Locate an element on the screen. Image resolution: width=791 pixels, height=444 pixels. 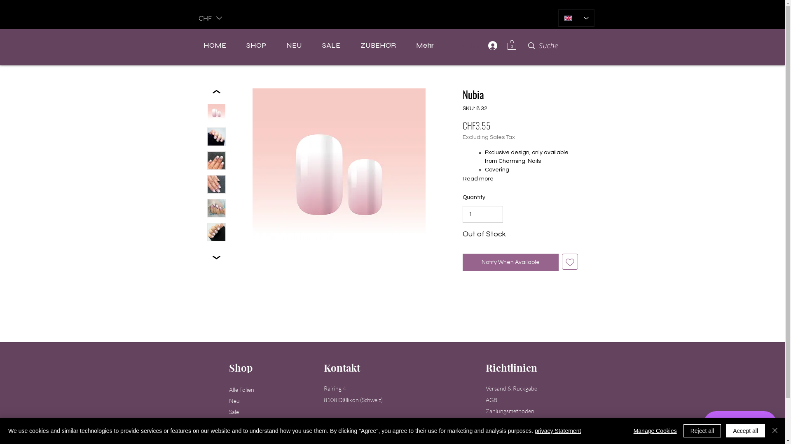
Alle Folien is located at coordinates (241, 390).